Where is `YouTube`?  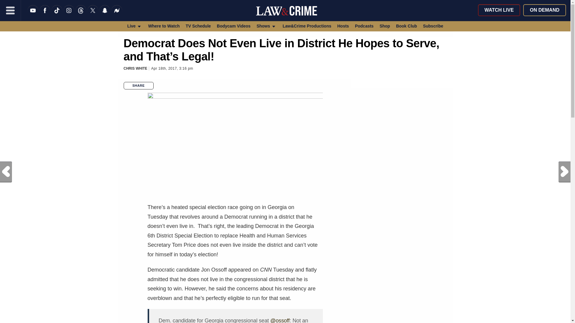 YouTube is located at coordinates (33, 14).